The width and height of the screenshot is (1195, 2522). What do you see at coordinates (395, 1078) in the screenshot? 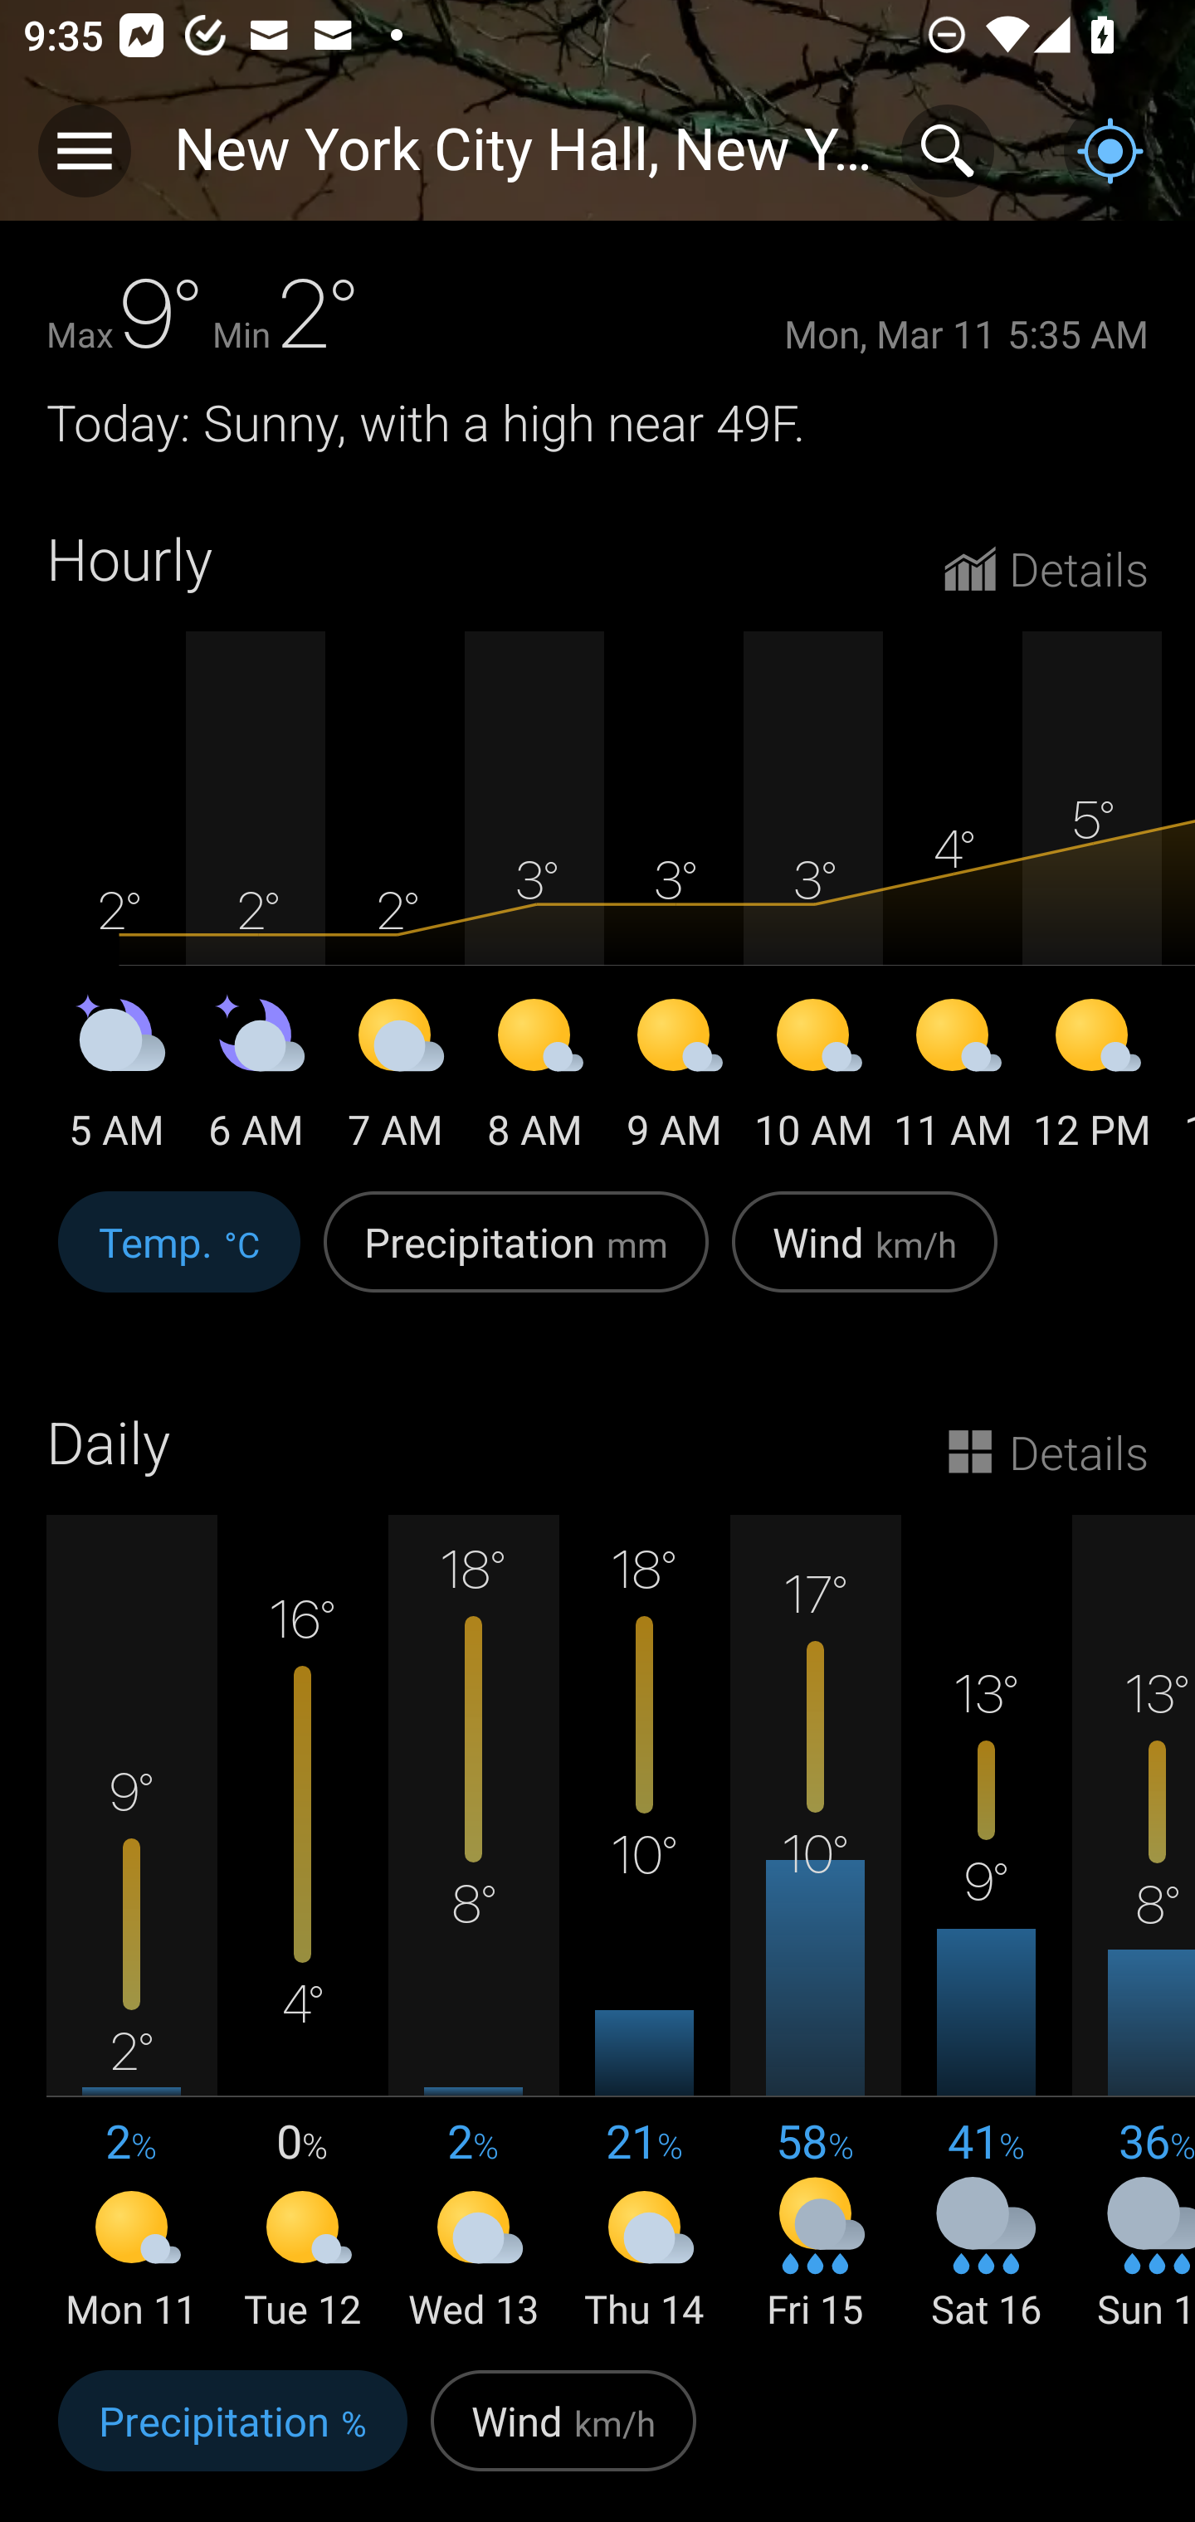
I see `7 AM` at bounding box center [395, 1078].